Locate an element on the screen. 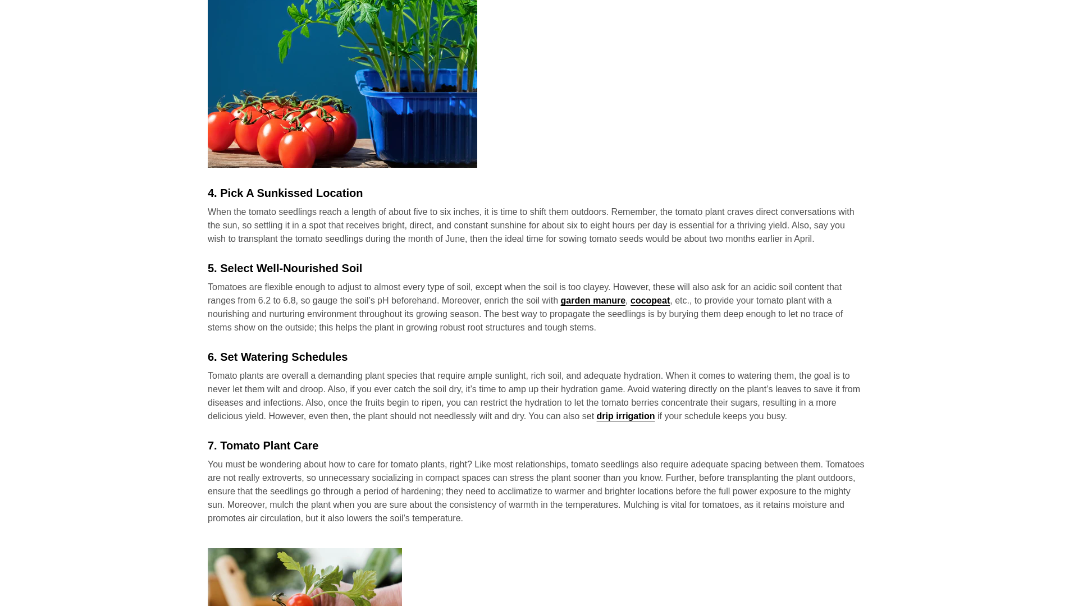  drip irrigation is located at coordinates (626, 416).